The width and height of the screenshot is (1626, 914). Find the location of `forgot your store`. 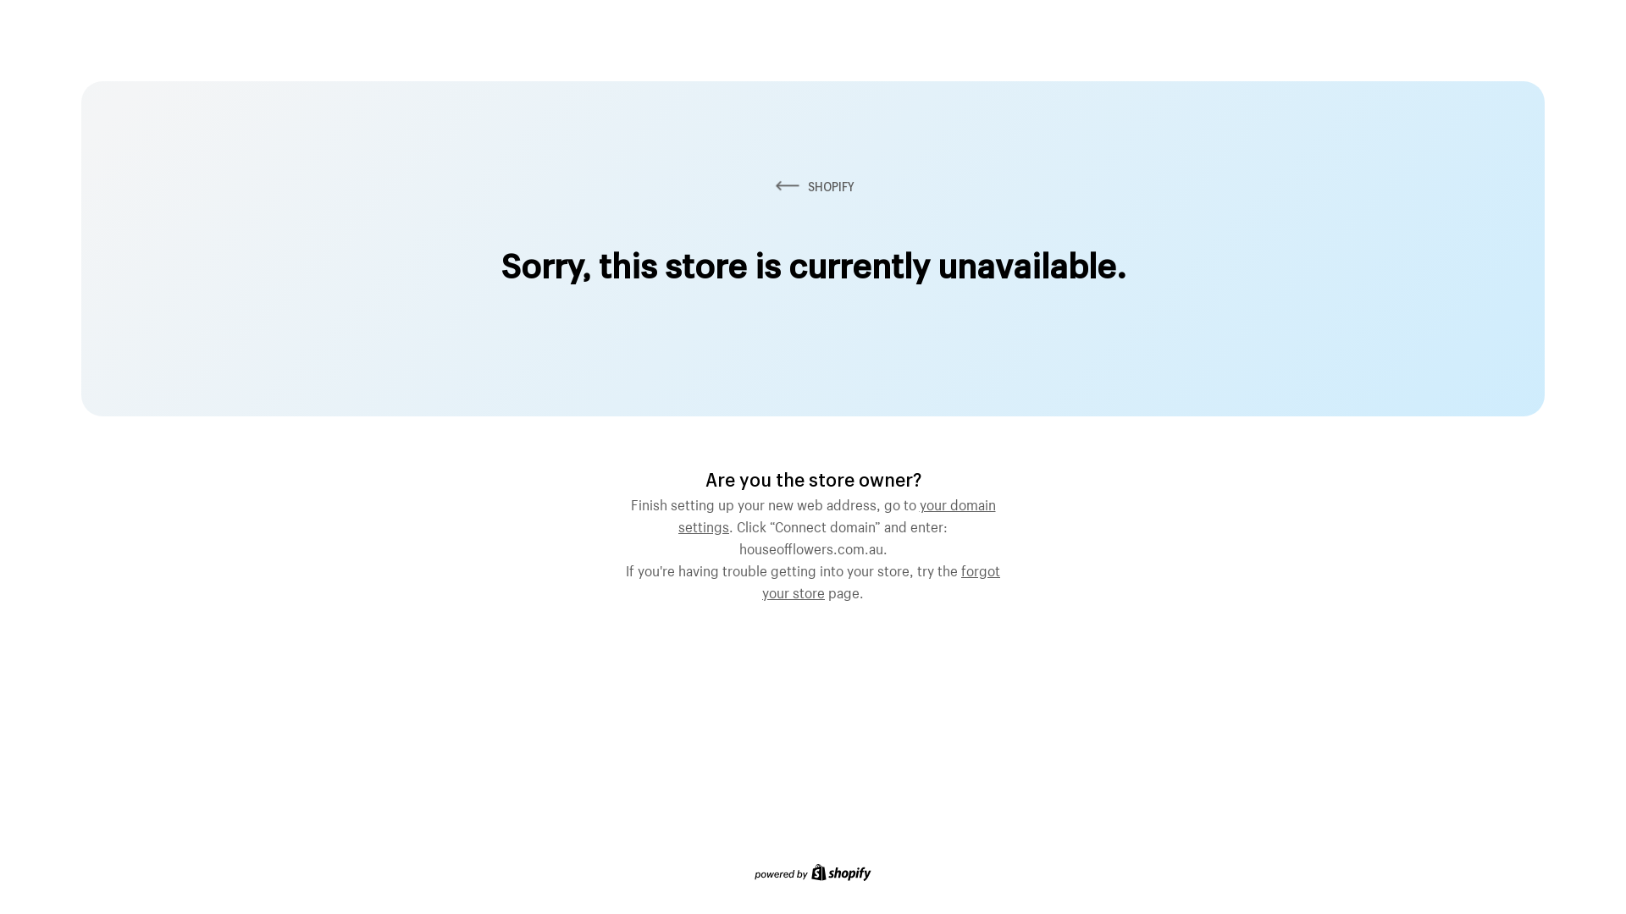

forgot your store is located at coordinates (881, 580).